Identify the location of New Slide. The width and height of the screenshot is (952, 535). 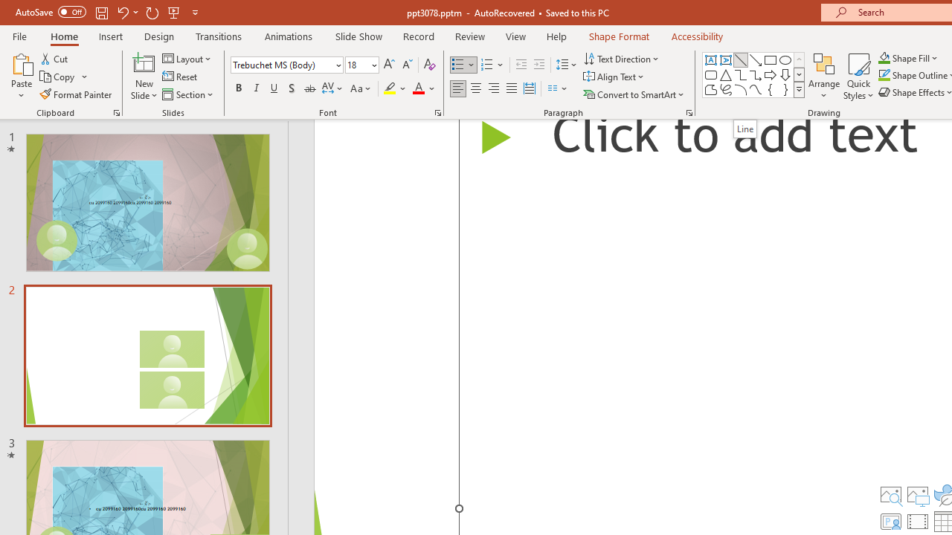
(144, 62).